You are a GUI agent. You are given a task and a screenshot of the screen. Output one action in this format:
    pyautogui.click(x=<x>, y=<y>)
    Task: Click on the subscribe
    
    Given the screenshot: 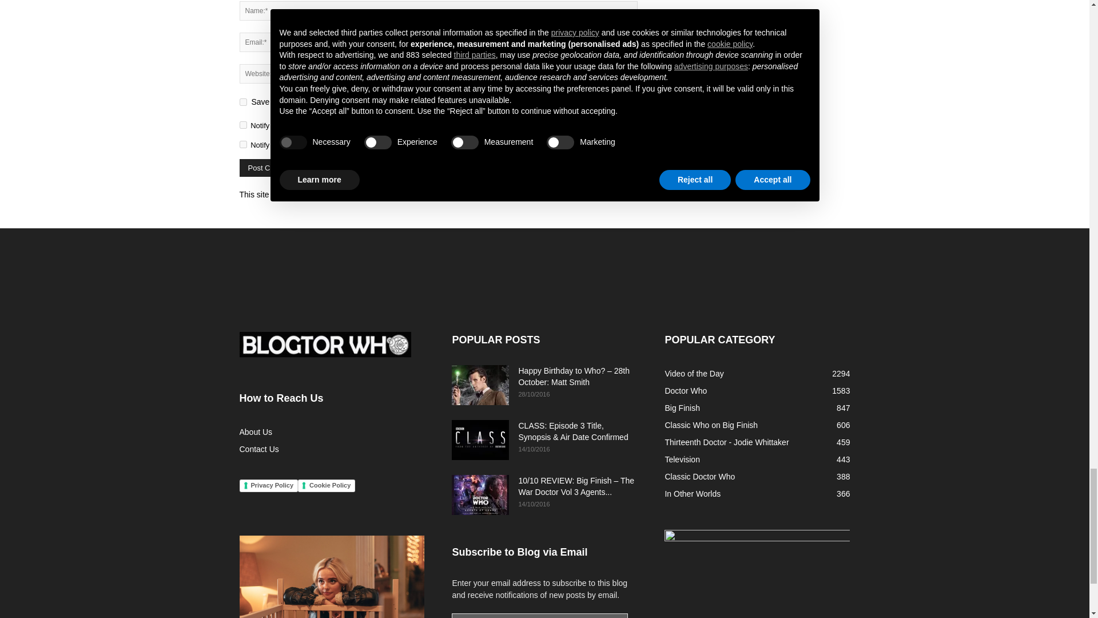 What is the action you would take?
    pyautogui.click(x=242, y=125)
    